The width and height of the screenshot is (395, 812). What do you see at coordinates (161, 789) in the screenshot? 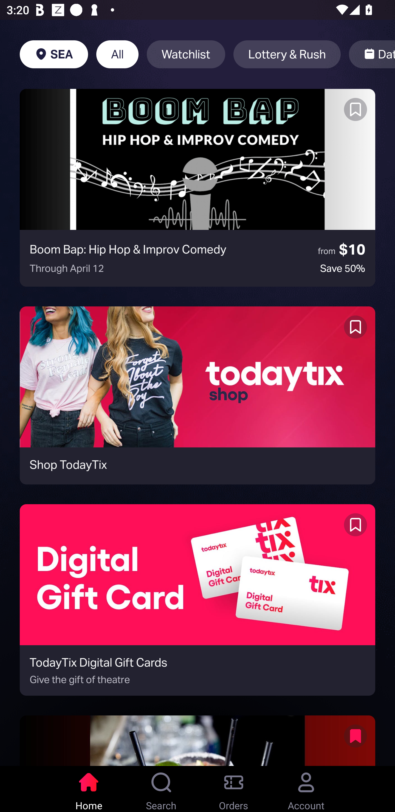
I see `Search` at bounding box center [161, 789].